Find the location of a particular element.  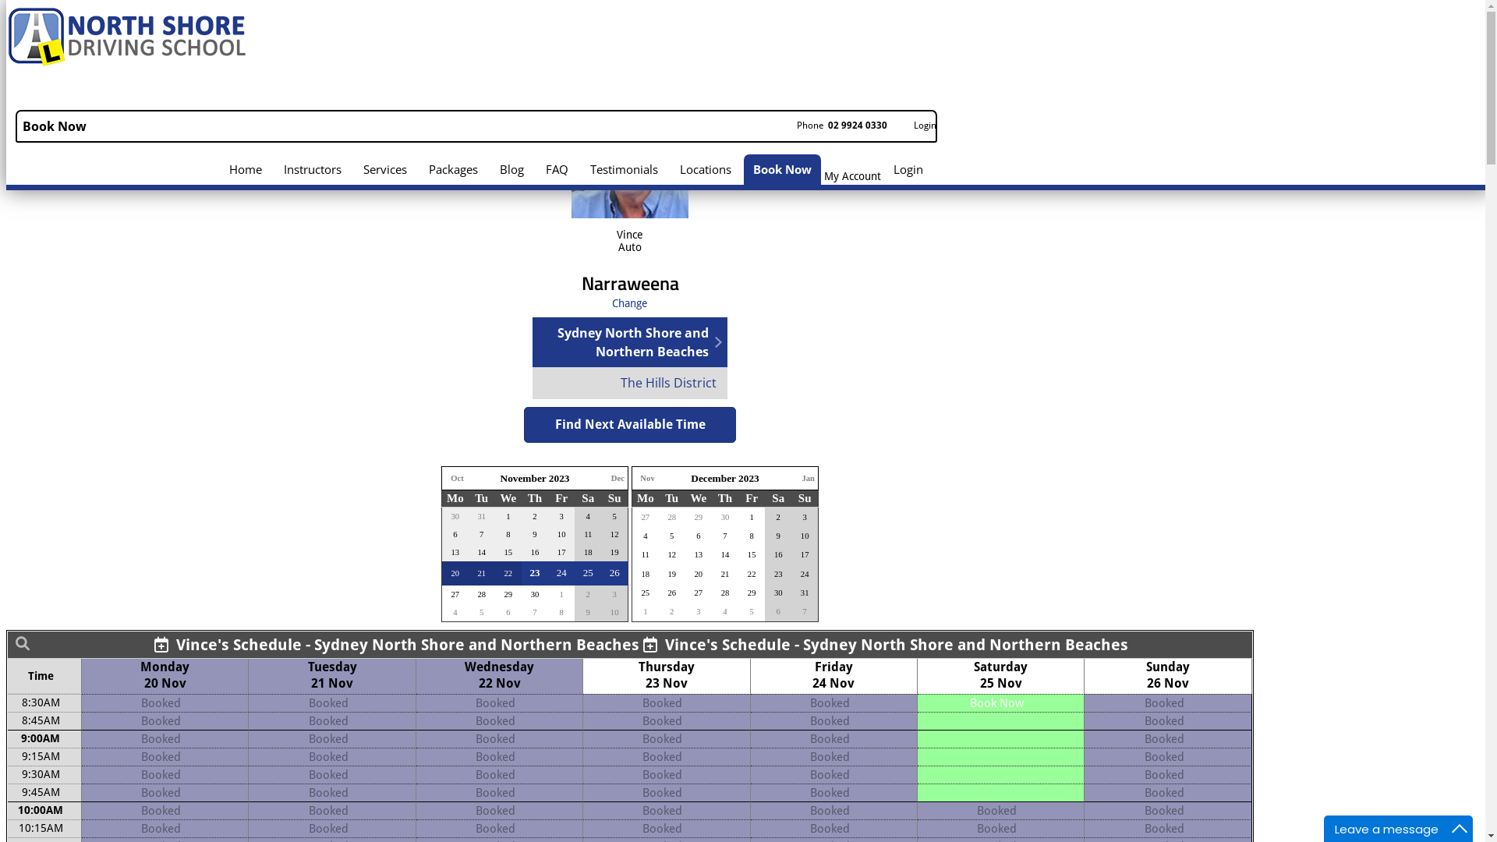

Login is located at coordinates (908, 170).